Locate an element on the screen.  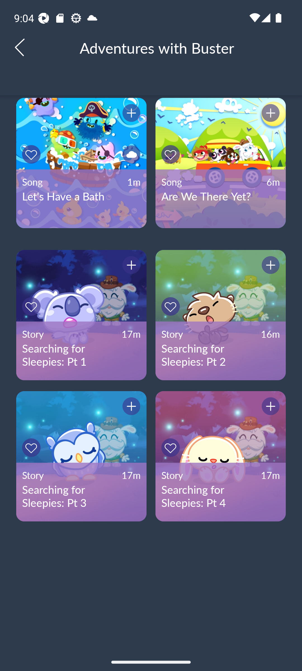
Button is located at coordinates (130, 114).